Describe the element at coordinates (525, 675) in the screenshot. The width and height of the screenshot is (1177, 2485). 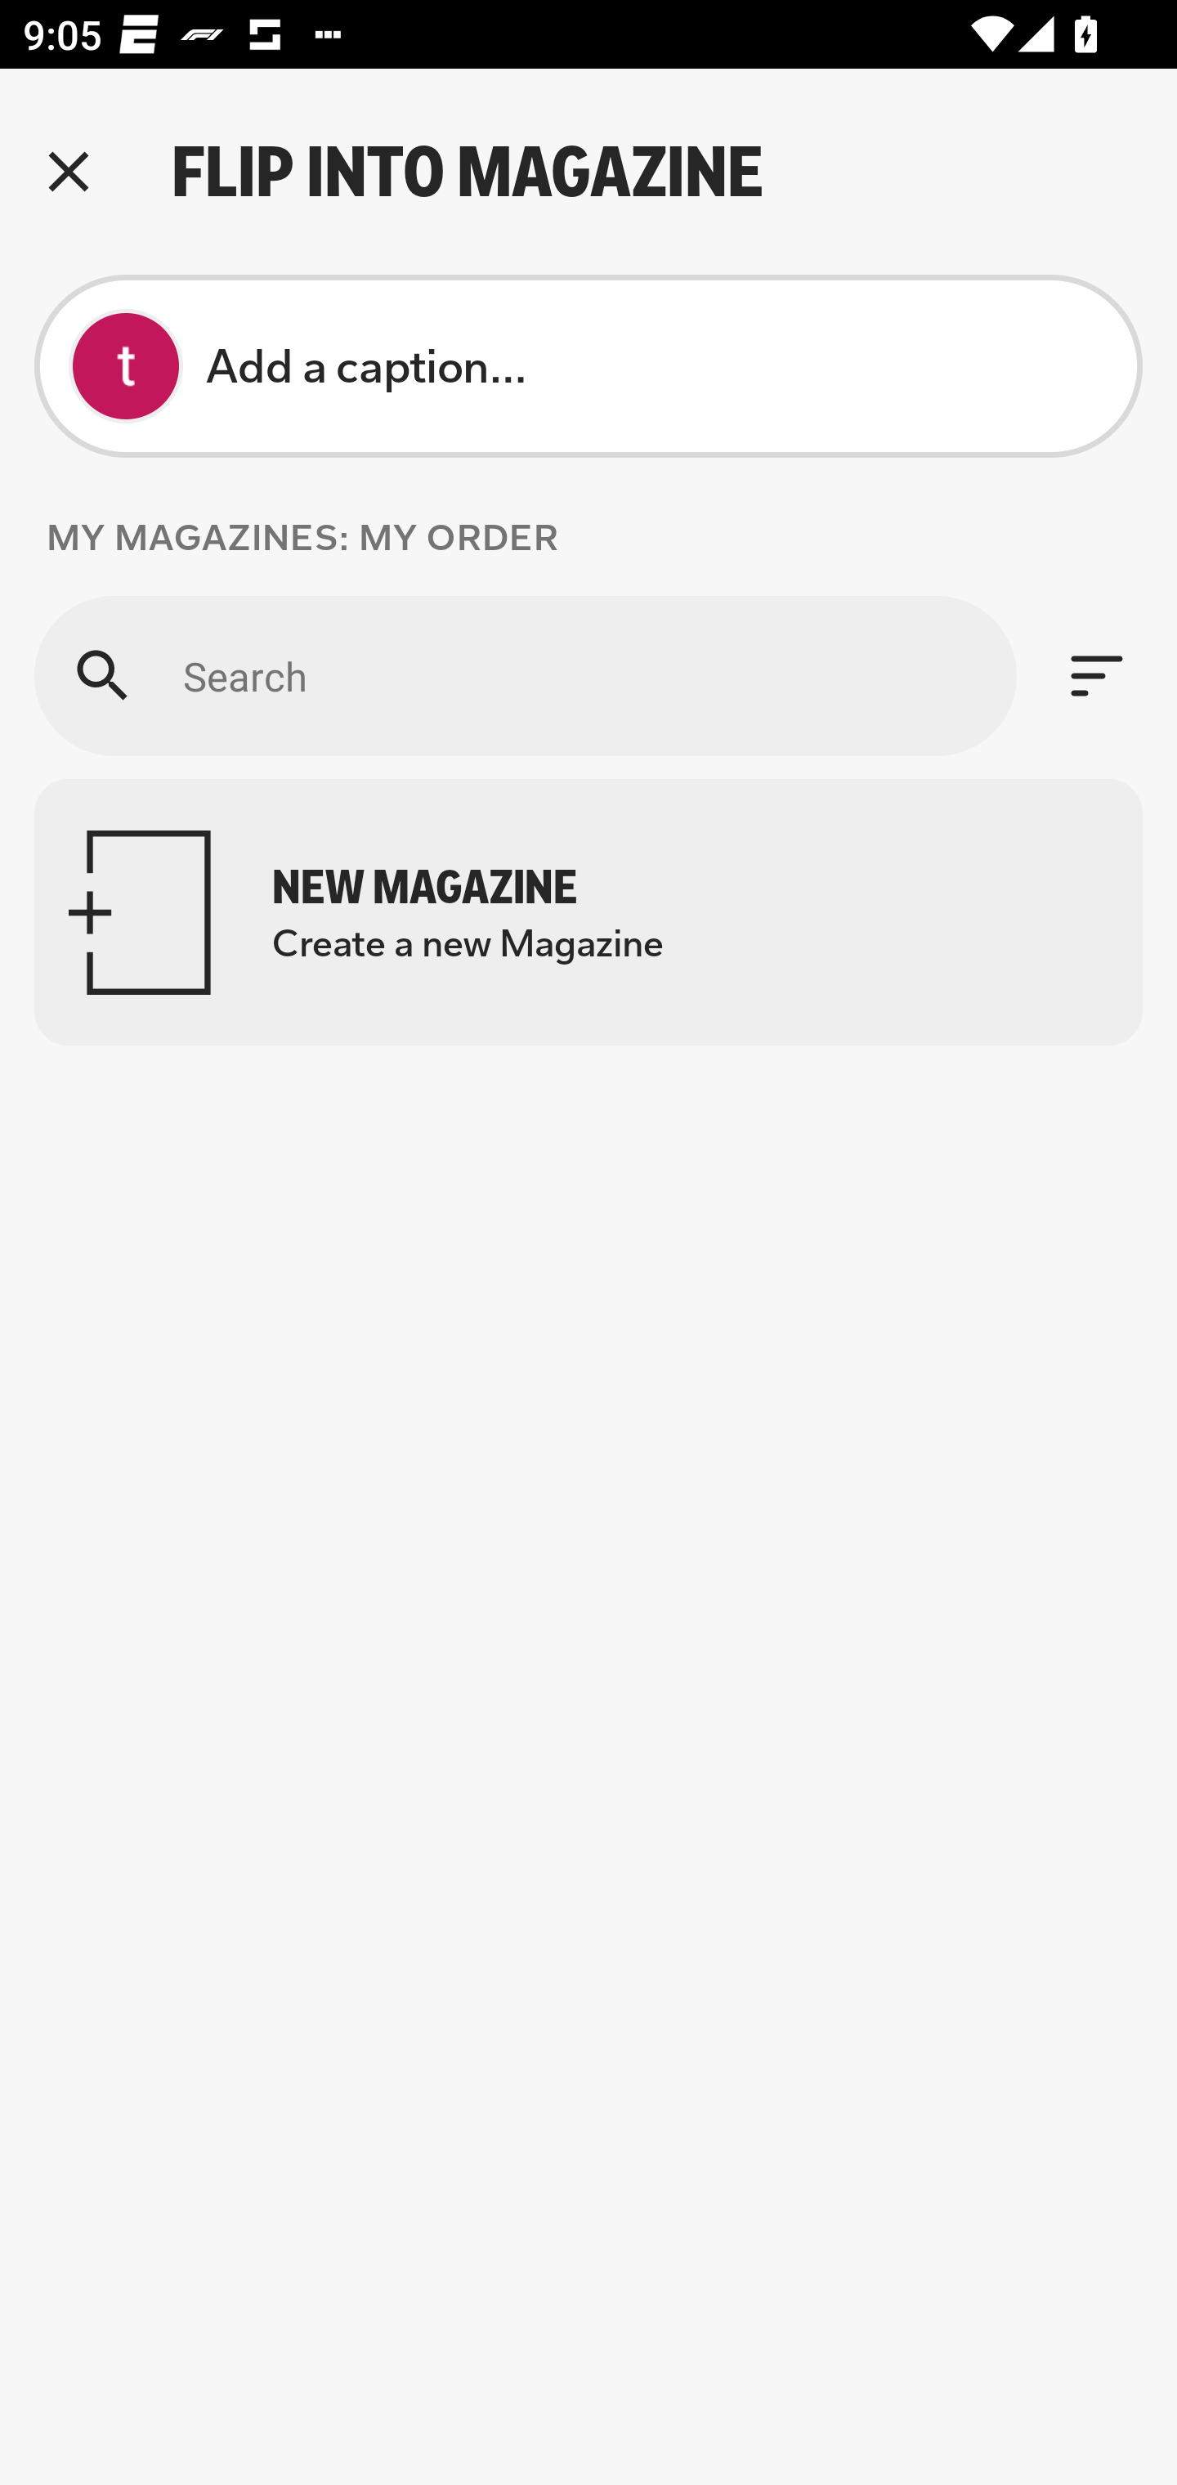
I see `Search` at that location.